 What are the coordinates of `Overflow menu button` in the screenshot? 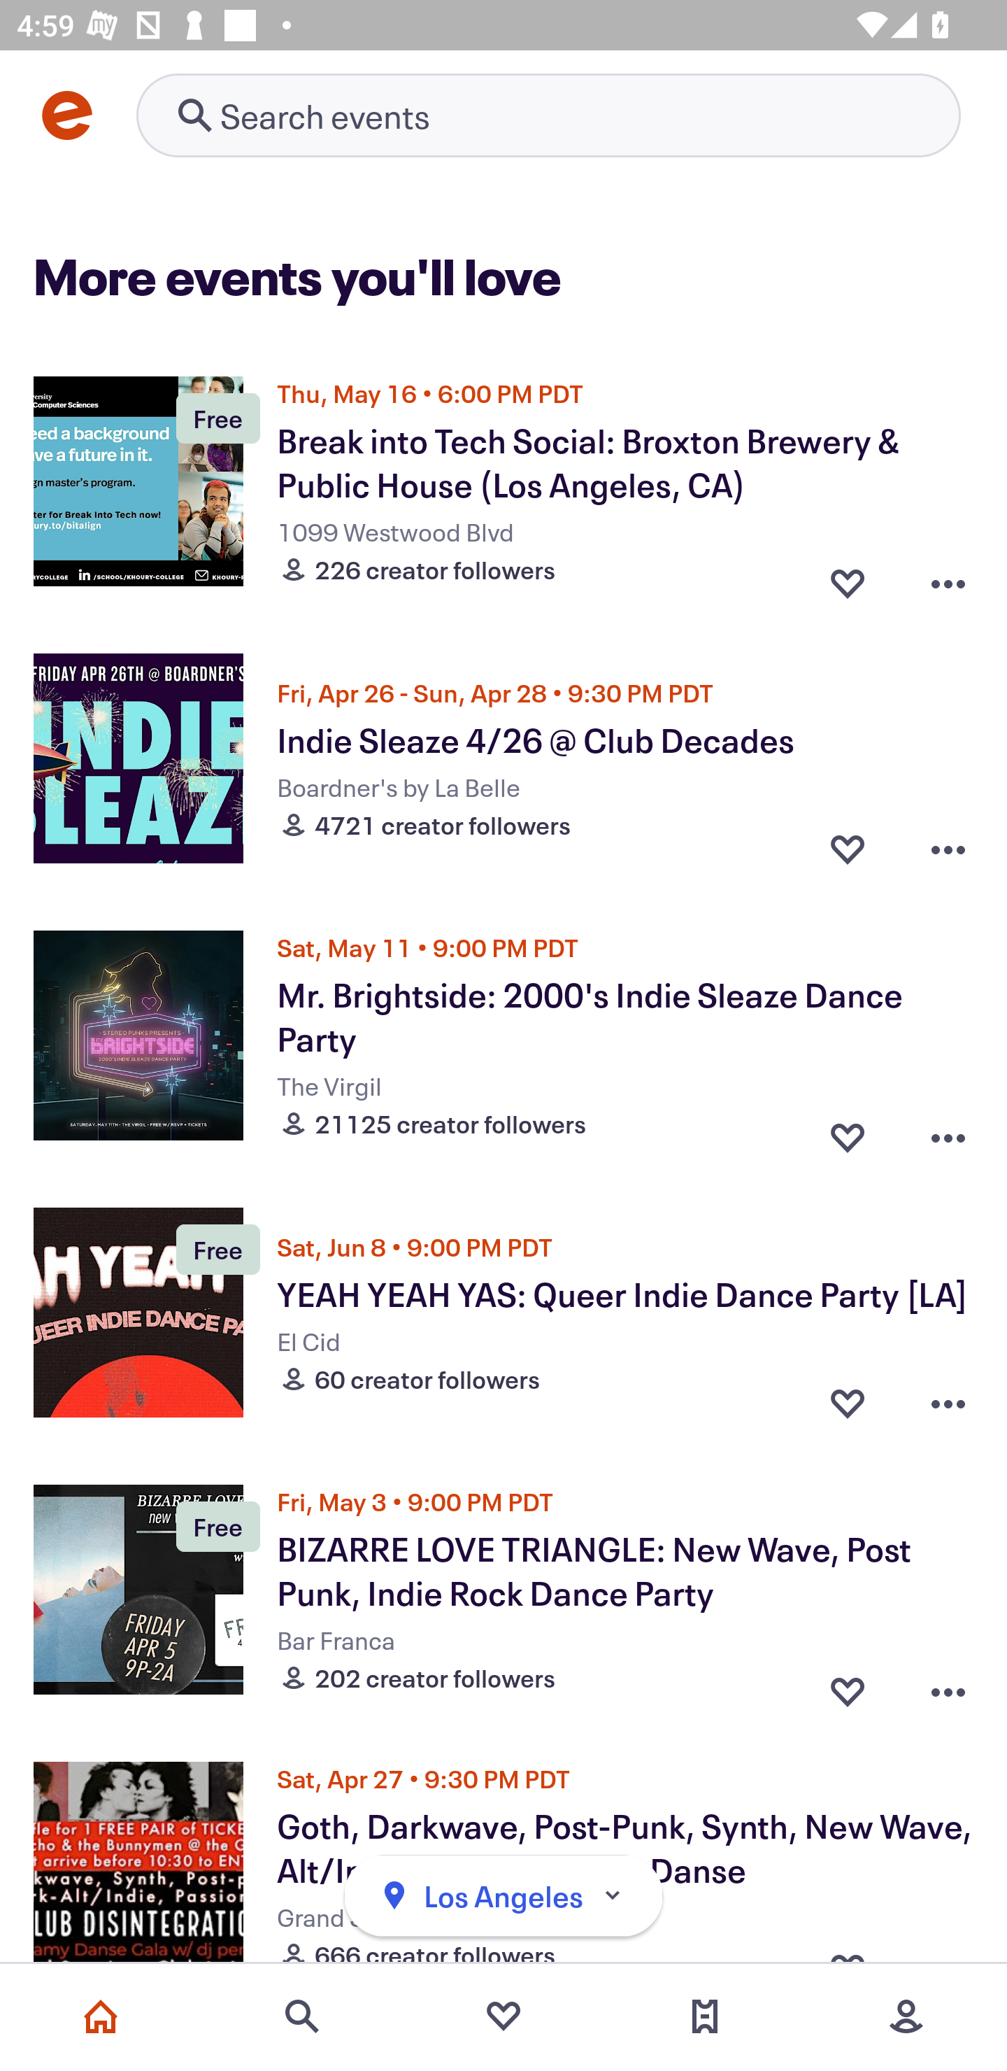 It's located at (948, 1131).